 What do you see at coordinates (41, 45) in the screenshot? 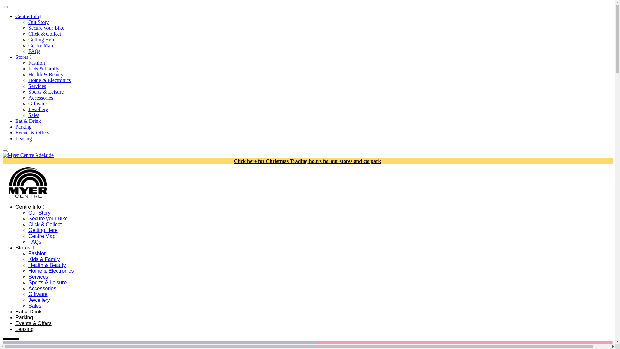
I see `Centre Map` at bounding box center [41, 45].